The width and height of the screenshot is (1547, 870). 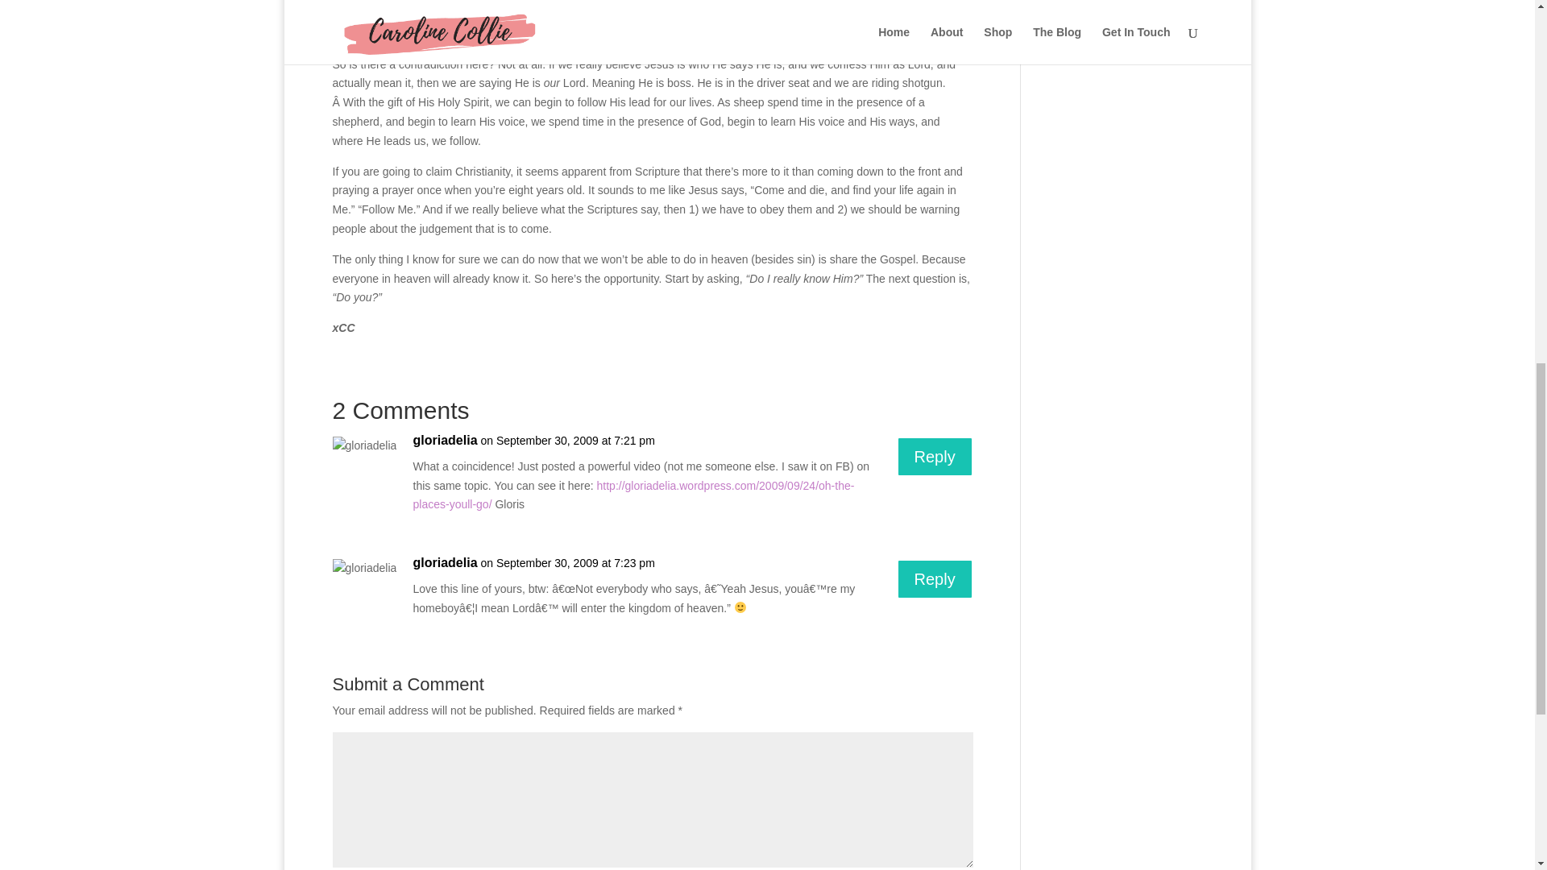 I want to click on Romans 10, so click(x=438, y=14).